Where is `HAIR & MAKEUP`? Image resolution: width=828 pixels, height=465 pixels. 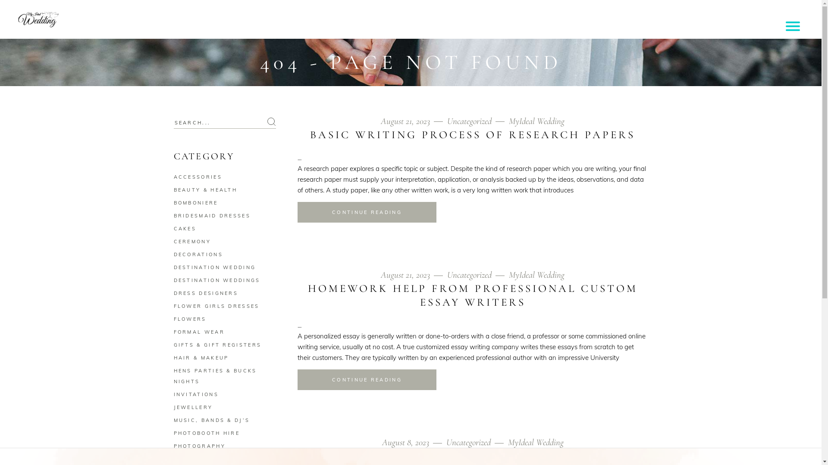
HAIR & MAKEUP is located at coordinates (201, 358).